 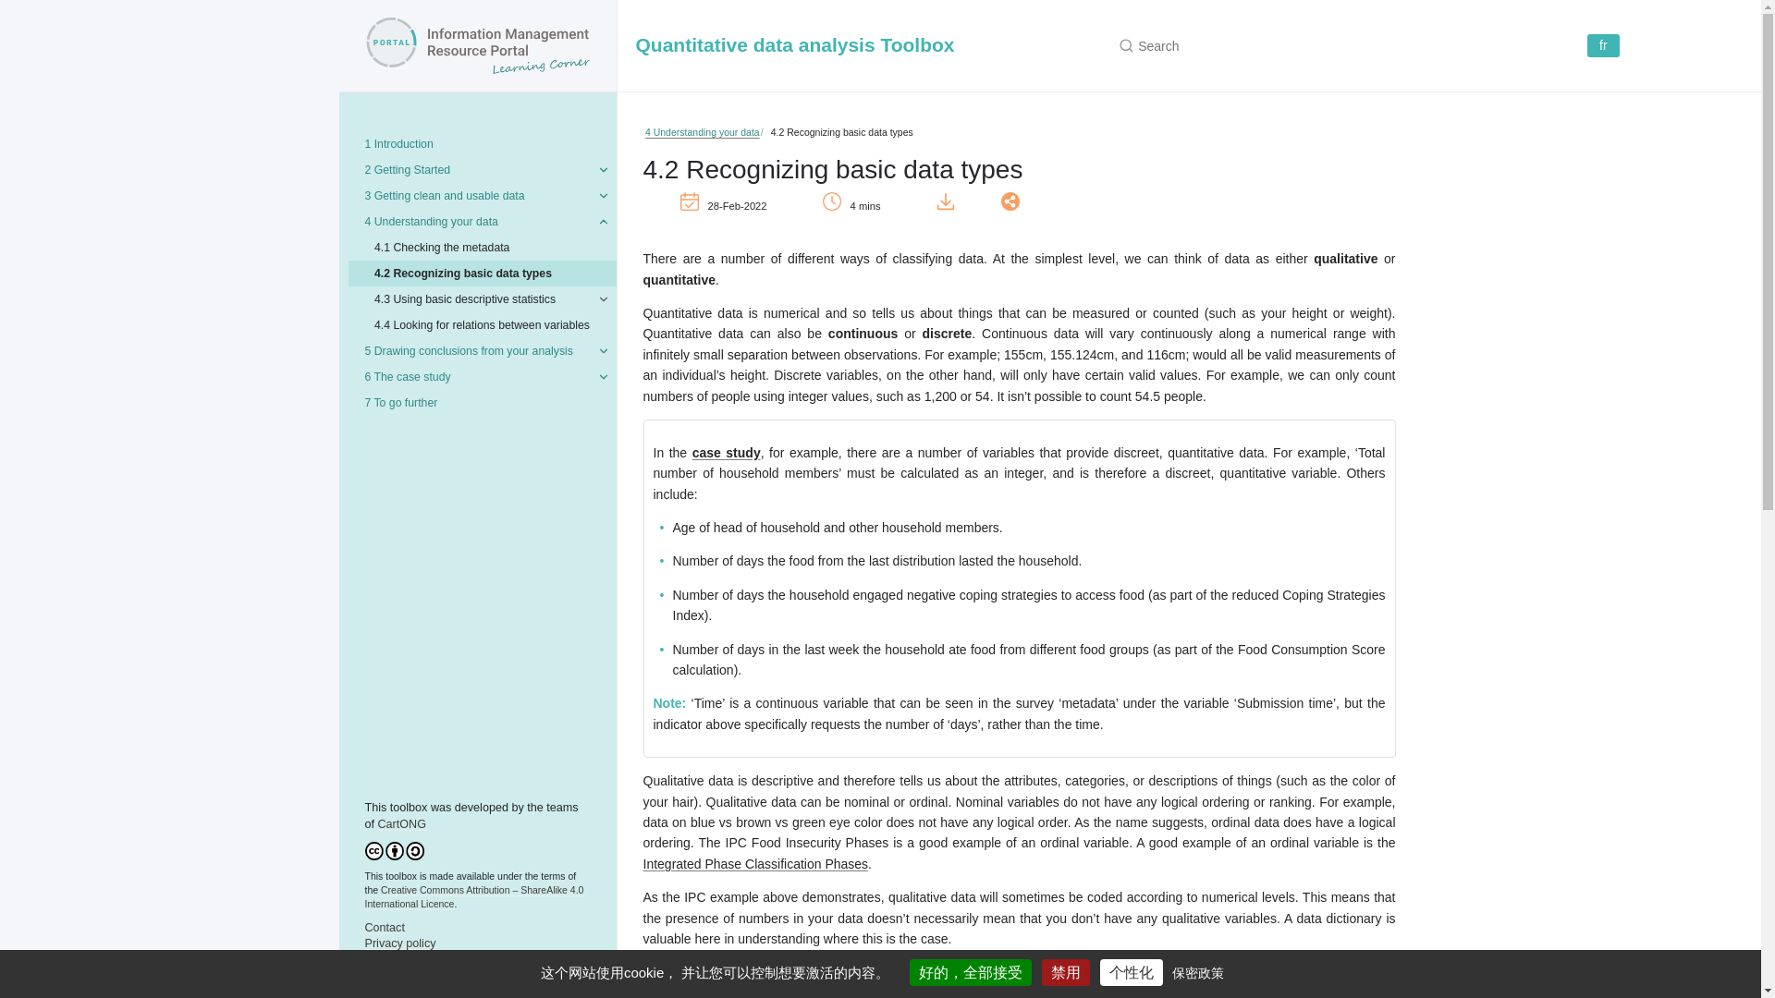 What do you see at coordinates (477, 221) in the screenshot?
I see `4 Understanding your data` at bounding box center [477, 221].